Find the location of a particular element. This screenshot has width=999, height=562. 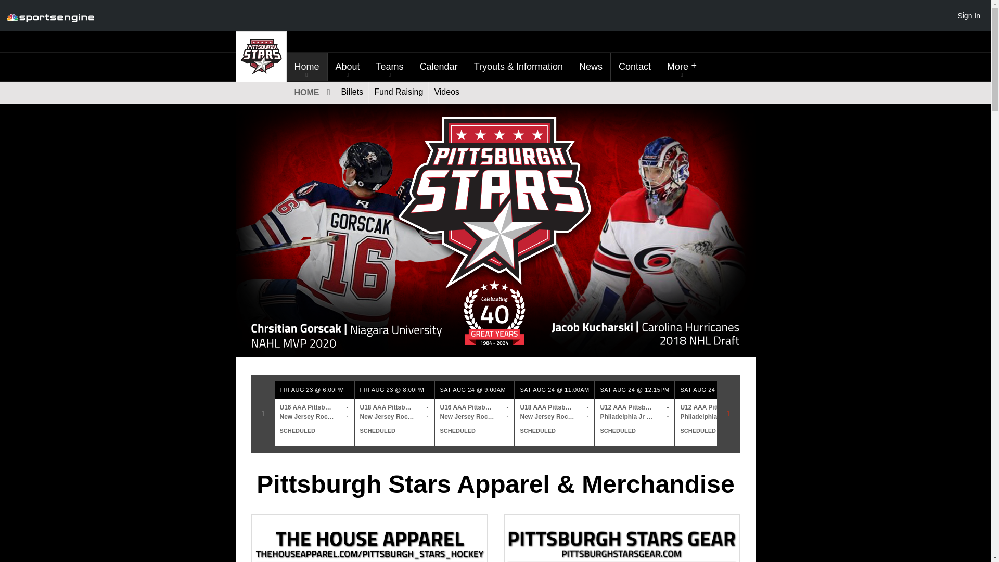

SportsEngine is located at coordinates (50, 16).